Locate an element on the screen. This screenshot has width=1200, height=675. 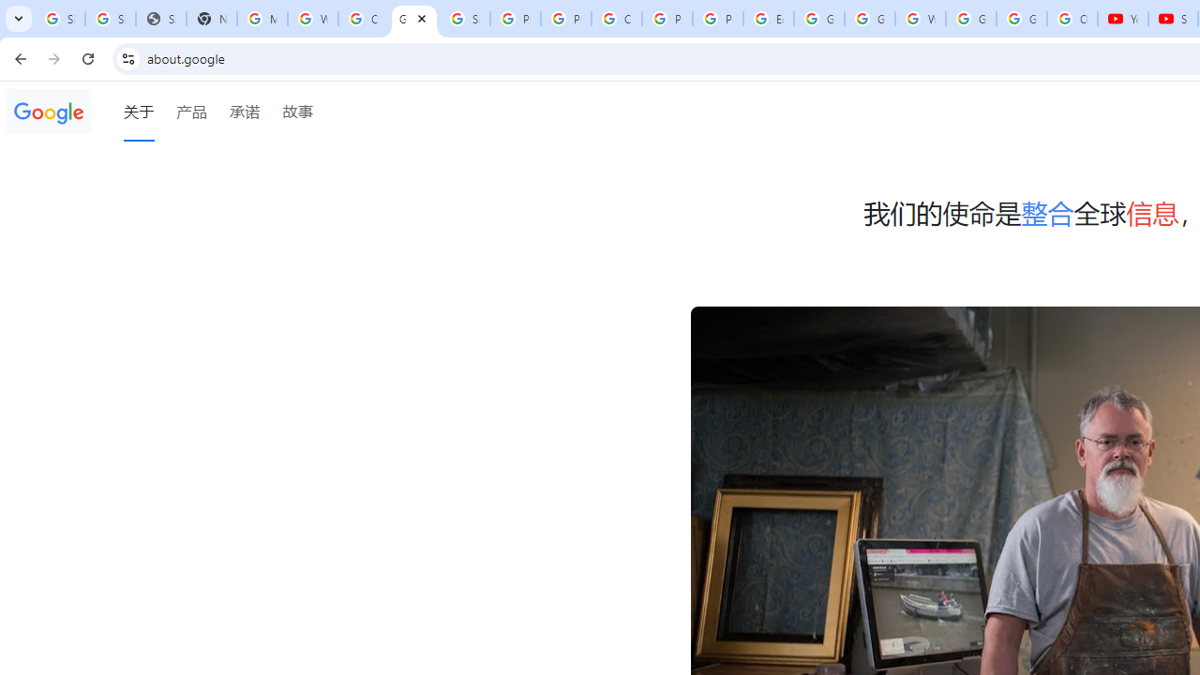
Who is my administrator? - Google Account Help is located at coordinates (313, 19).